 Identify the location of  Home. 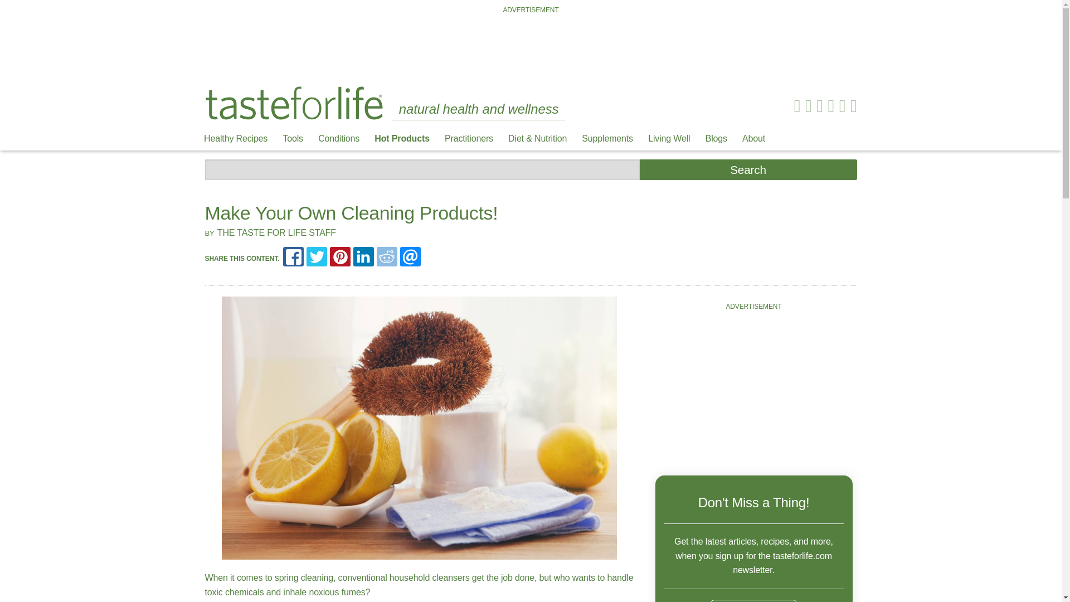
(294, 103).